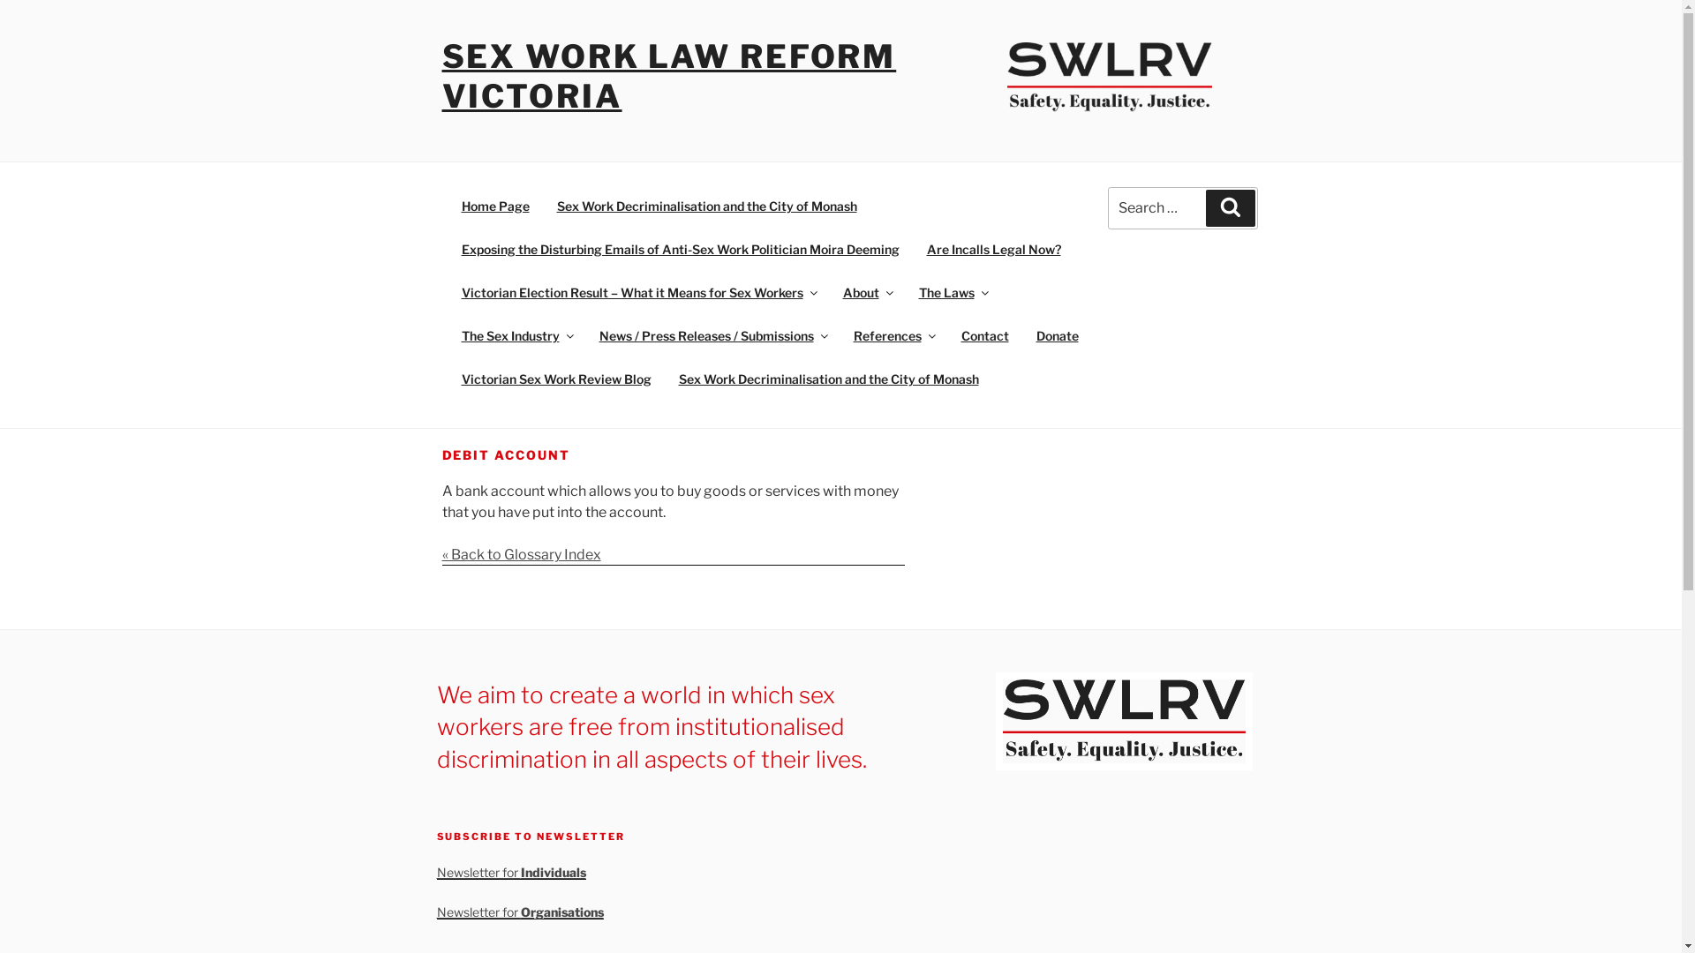 This screenshot has height=953, width=1695. Describe the element at coordinates (952, 291) in the screenshot. I see `The Laws` at that location.